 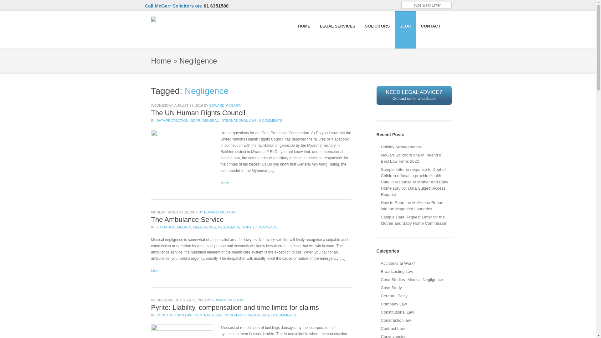 I want to click on EDWARD MCGARR, so click(x=225, y=105).